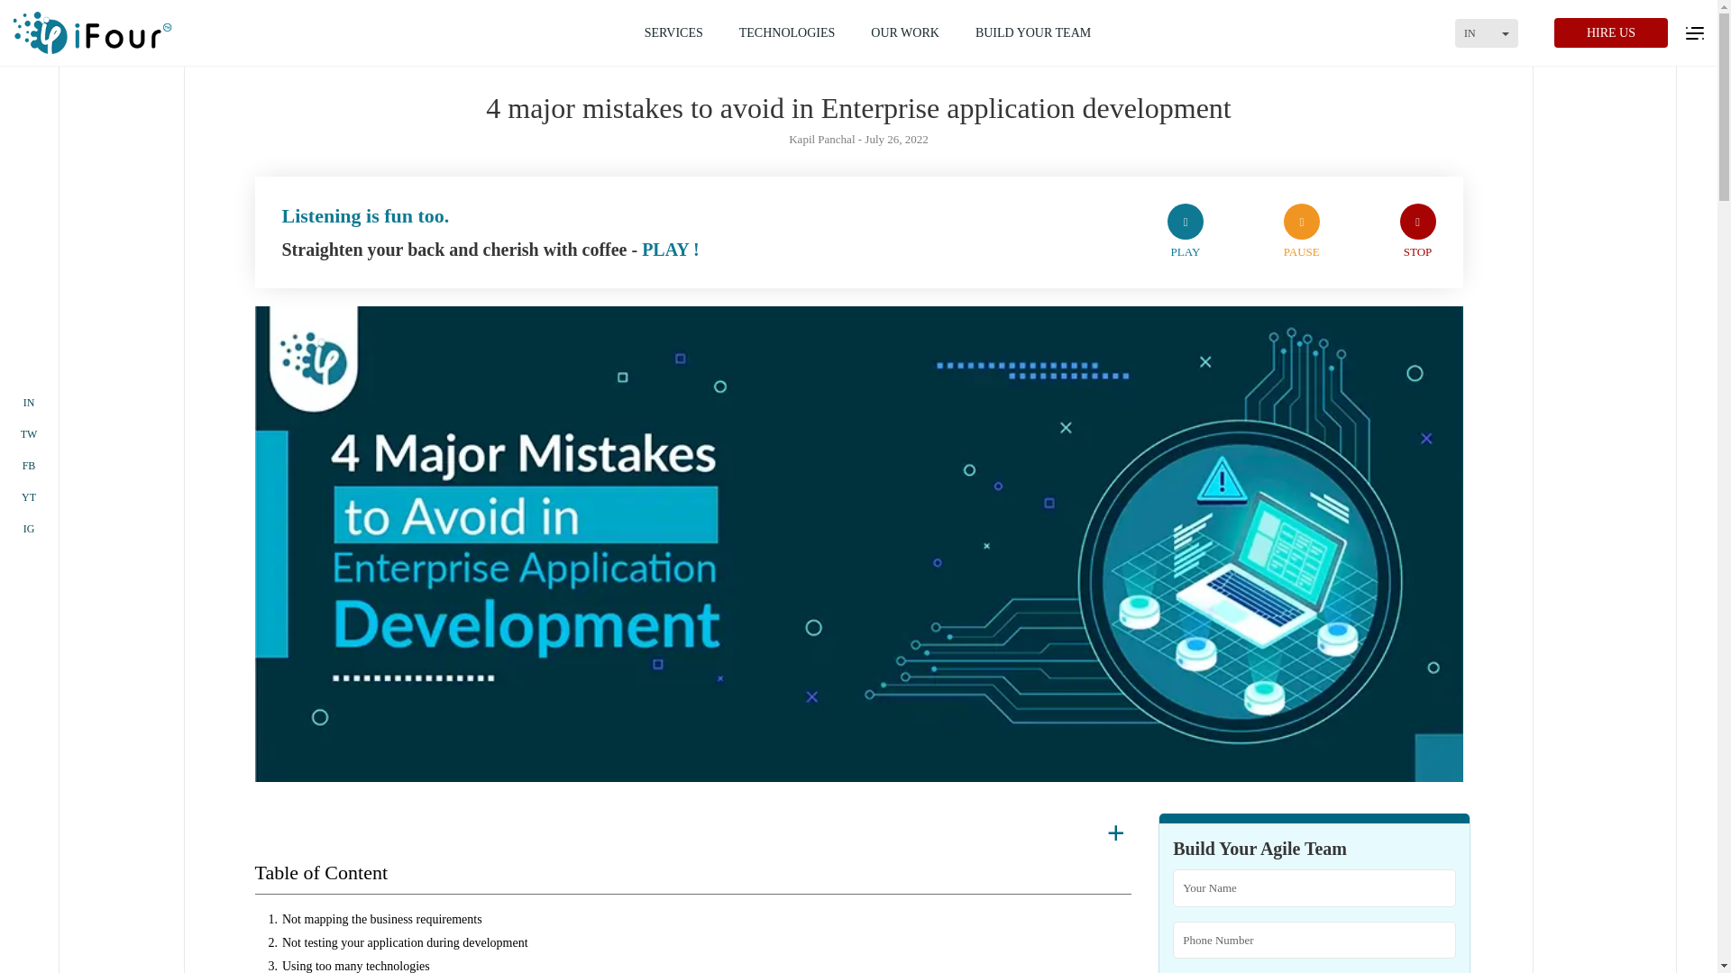  What do you see at coordinates (674, 32) in the screenshot?
I see `Services` at bounding box center [674, 32].